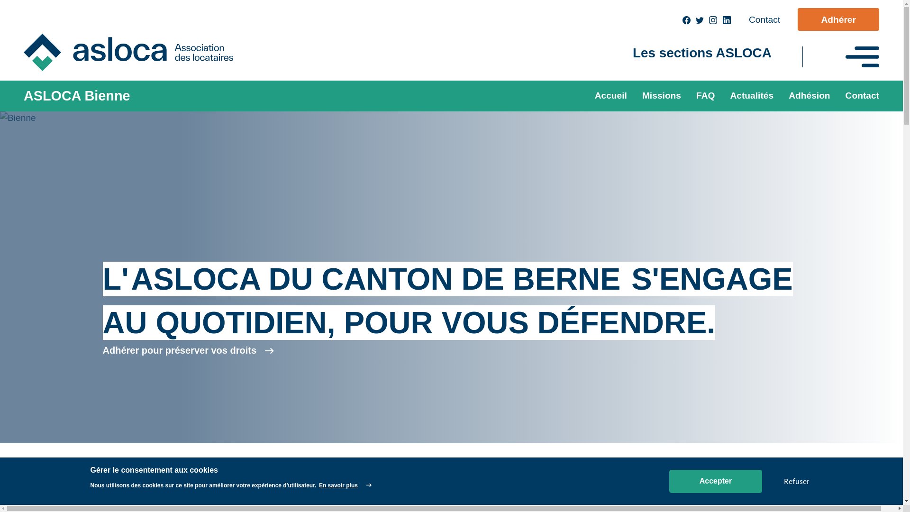 This screenshot has width=910, height=512. What do you see at coordinates (662, 96) in the screenshot?
I see `Missions` at bounding box center [662, 96].